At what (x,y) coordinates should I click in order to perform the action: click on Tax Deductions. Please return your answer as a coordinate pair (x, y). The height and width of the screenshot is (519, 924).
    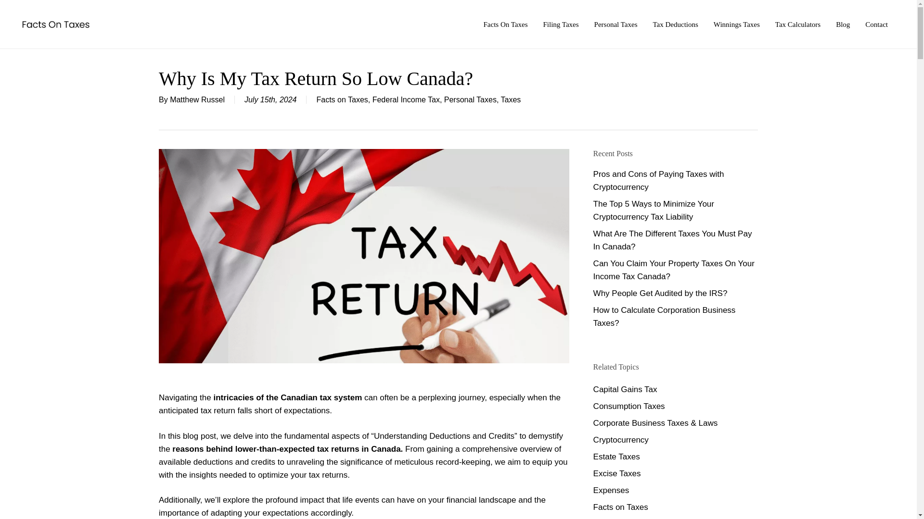
    Looking at the image, I should click on (675, 24).